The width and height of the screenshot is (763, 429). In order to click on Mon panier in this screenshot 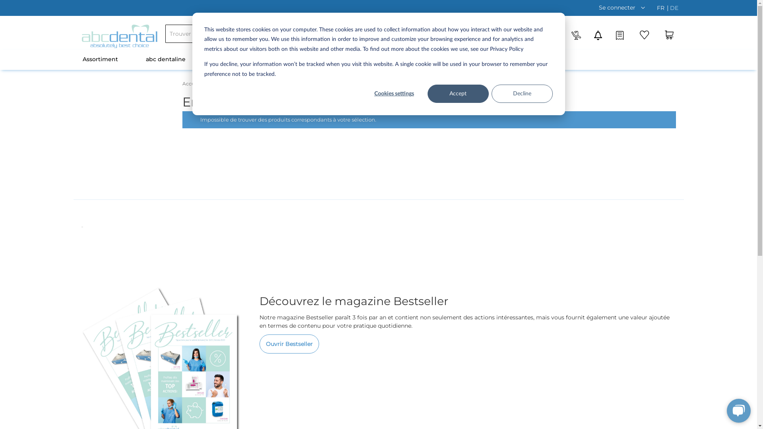, I will do `click(669, 39)`.